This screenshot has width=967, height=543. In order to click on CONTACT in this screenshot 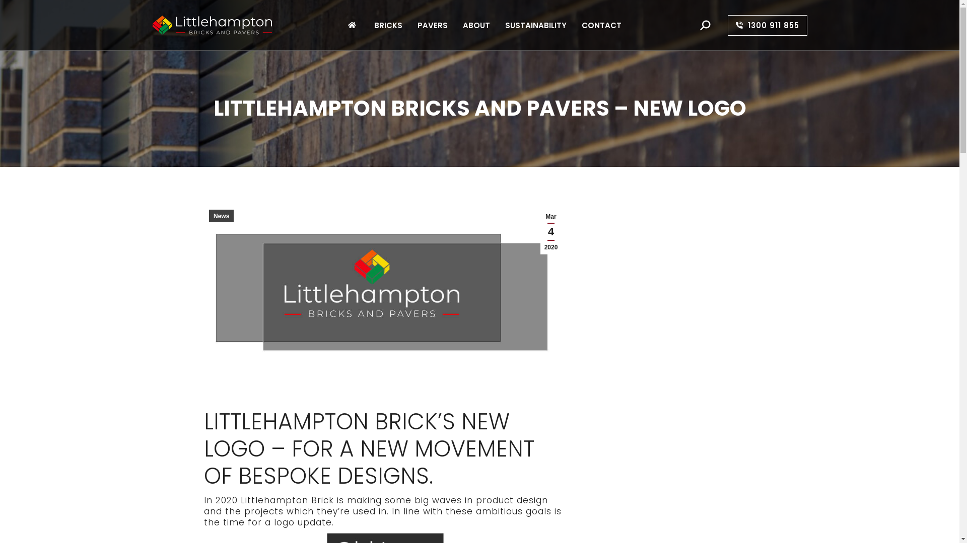, I will do `click(601, 25)`.